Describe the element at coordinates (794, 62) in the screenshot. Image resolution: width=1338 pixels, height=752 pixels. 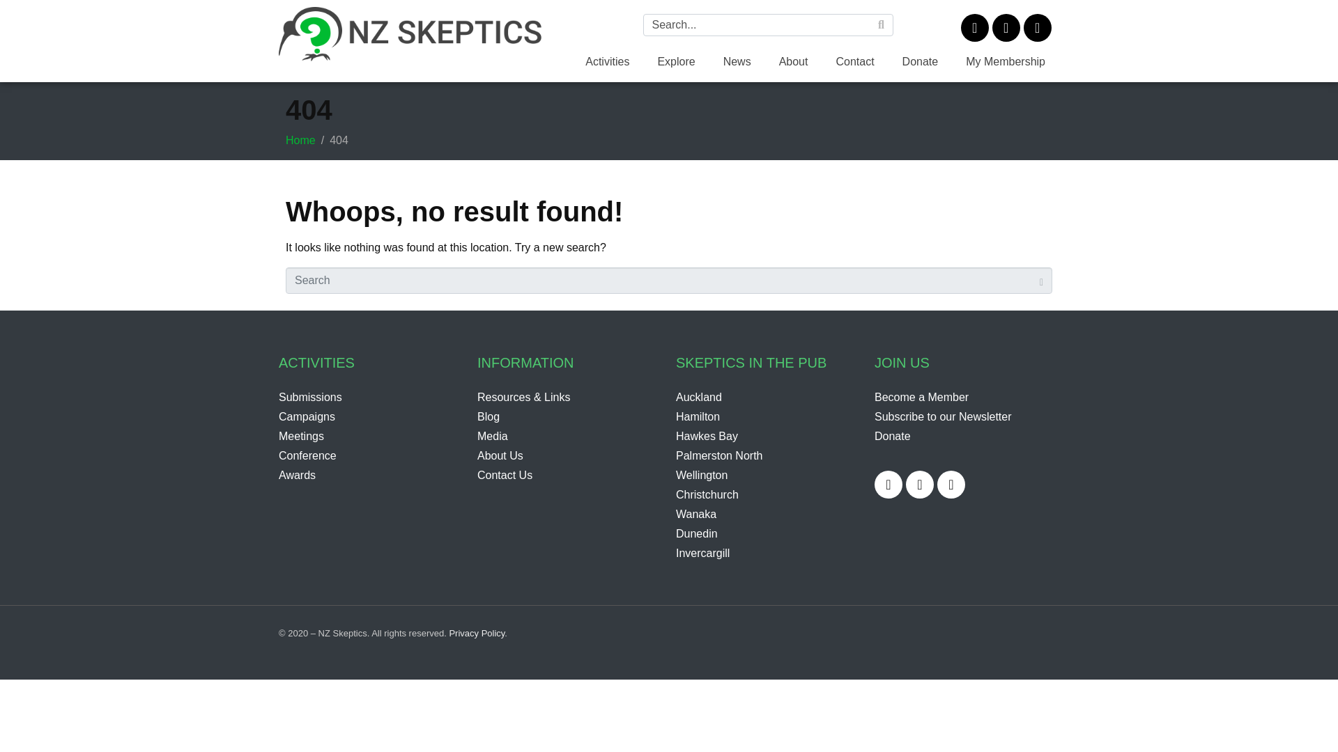
I see `About` at that location.